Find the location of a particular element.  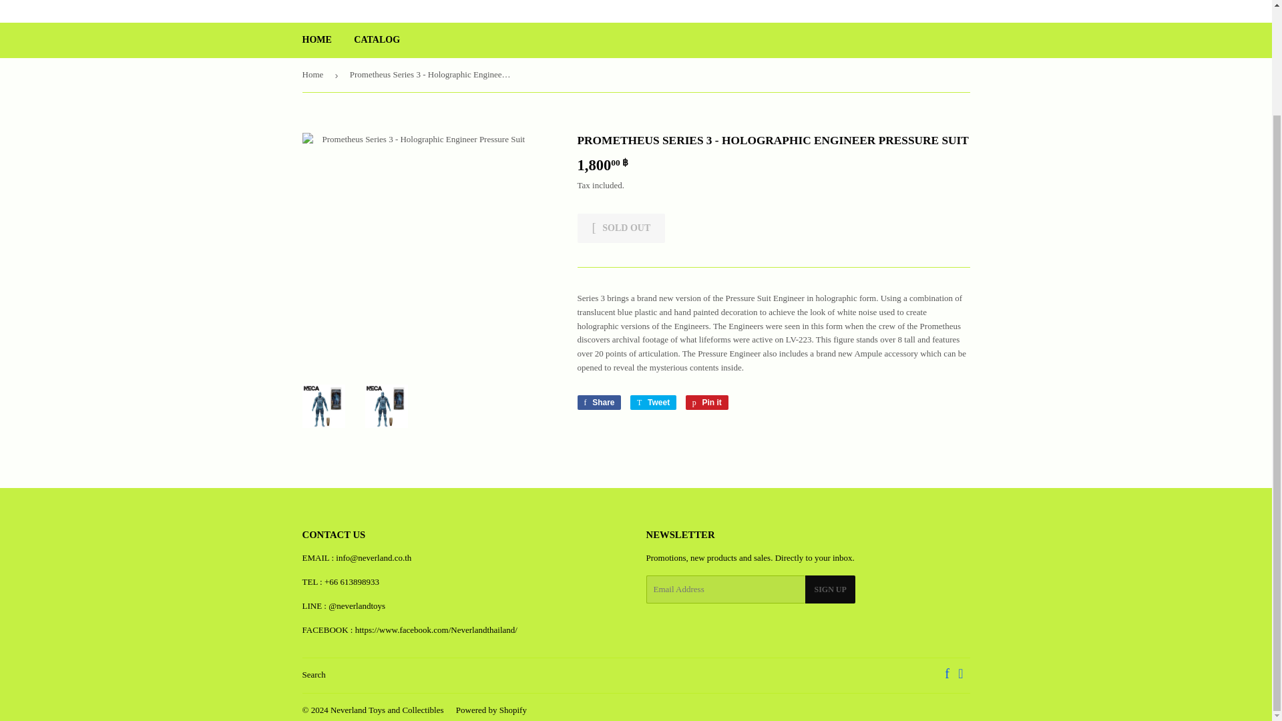

Pin on Pinterest is located at coordinates (653, 402).